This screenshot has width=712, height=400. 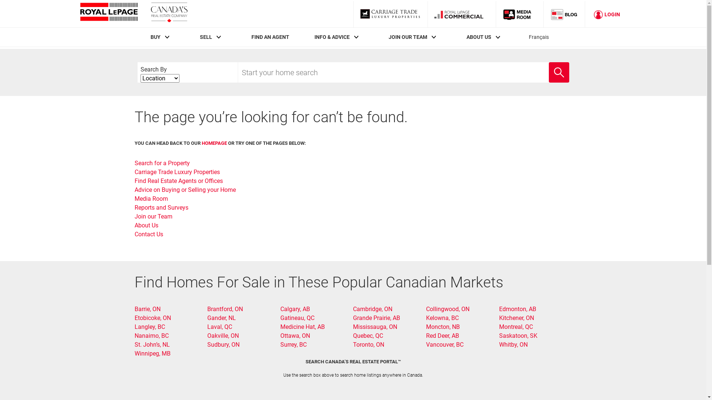 I want to click on Reports and Surveys, so click(x=161, y=207).